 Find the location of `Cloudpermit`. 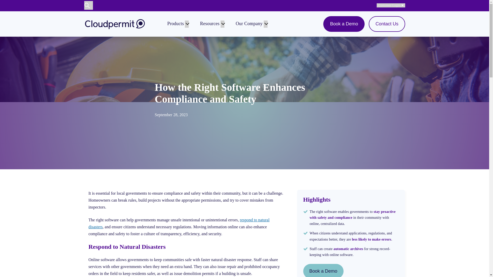

Cloudpermit is located at coordinates (115, 24).